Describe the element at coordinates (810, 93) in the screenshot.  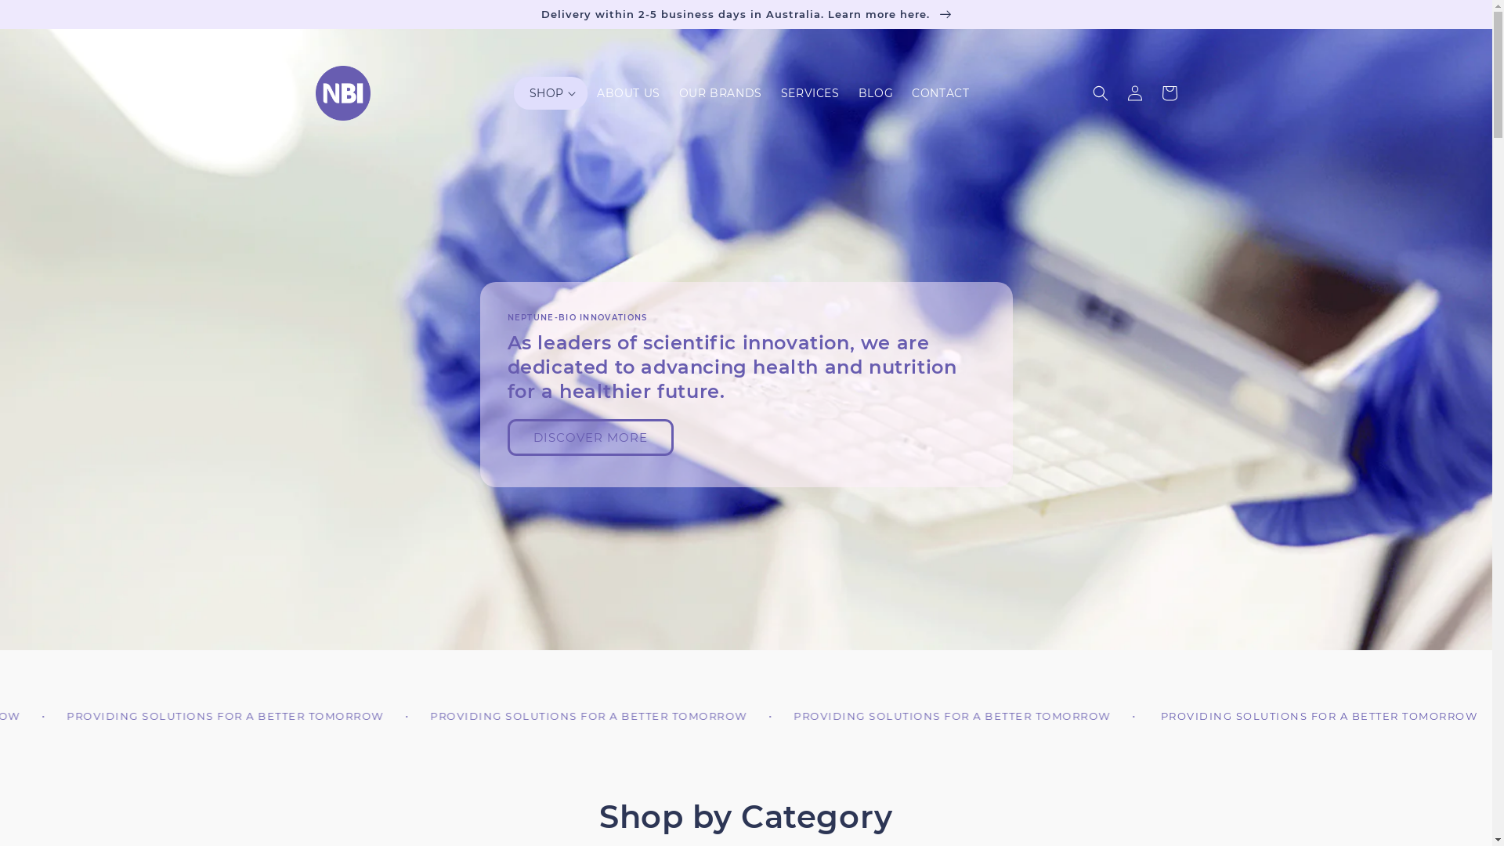
I see `SERVICES` at that location.